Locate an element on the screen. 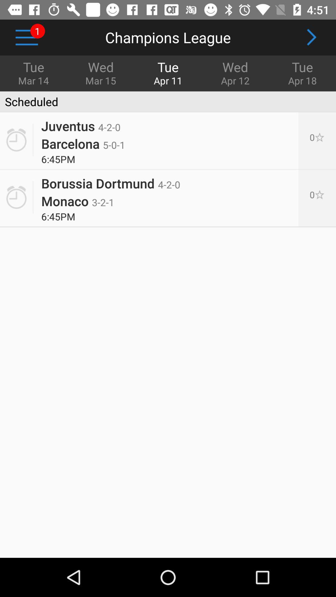 This screenshot has height=597, width=336. press the icon to the left of the 0[p] item is located at coordinates (78, 201).